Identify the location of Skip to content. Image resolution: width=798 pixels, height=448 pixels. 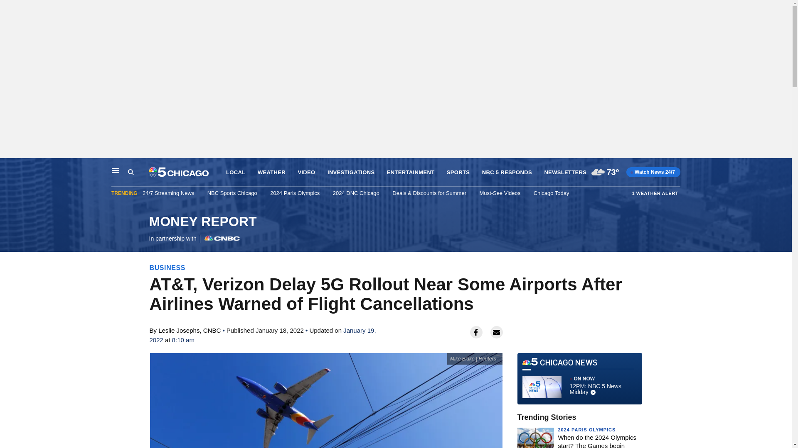
(272, 173).